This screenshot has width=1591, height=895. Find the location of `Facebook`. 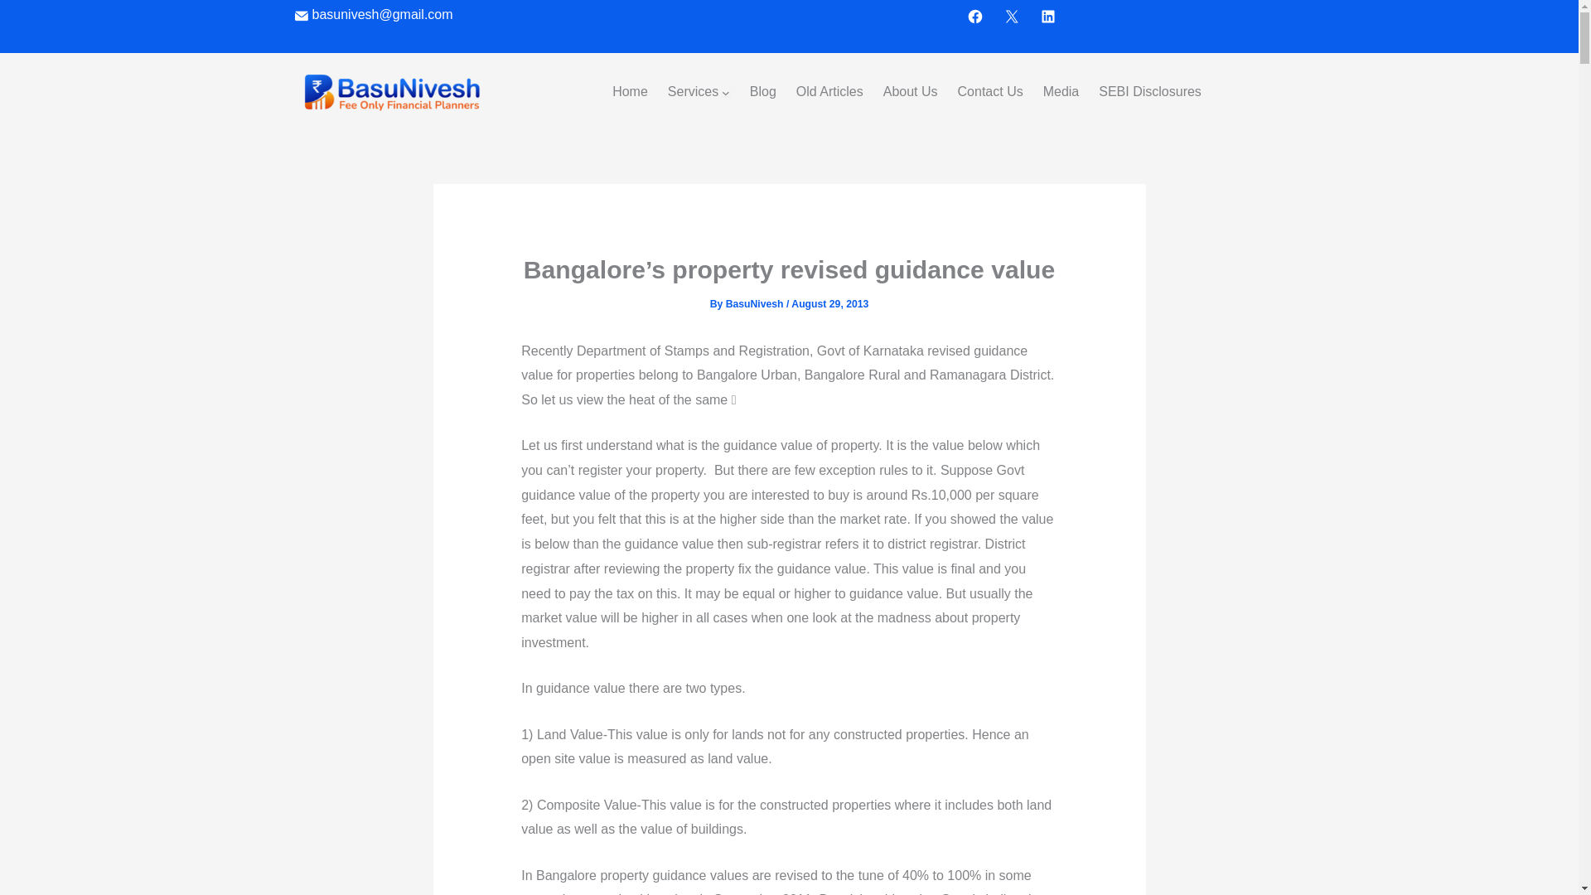

Facebook is located at coordinates (974, 17).